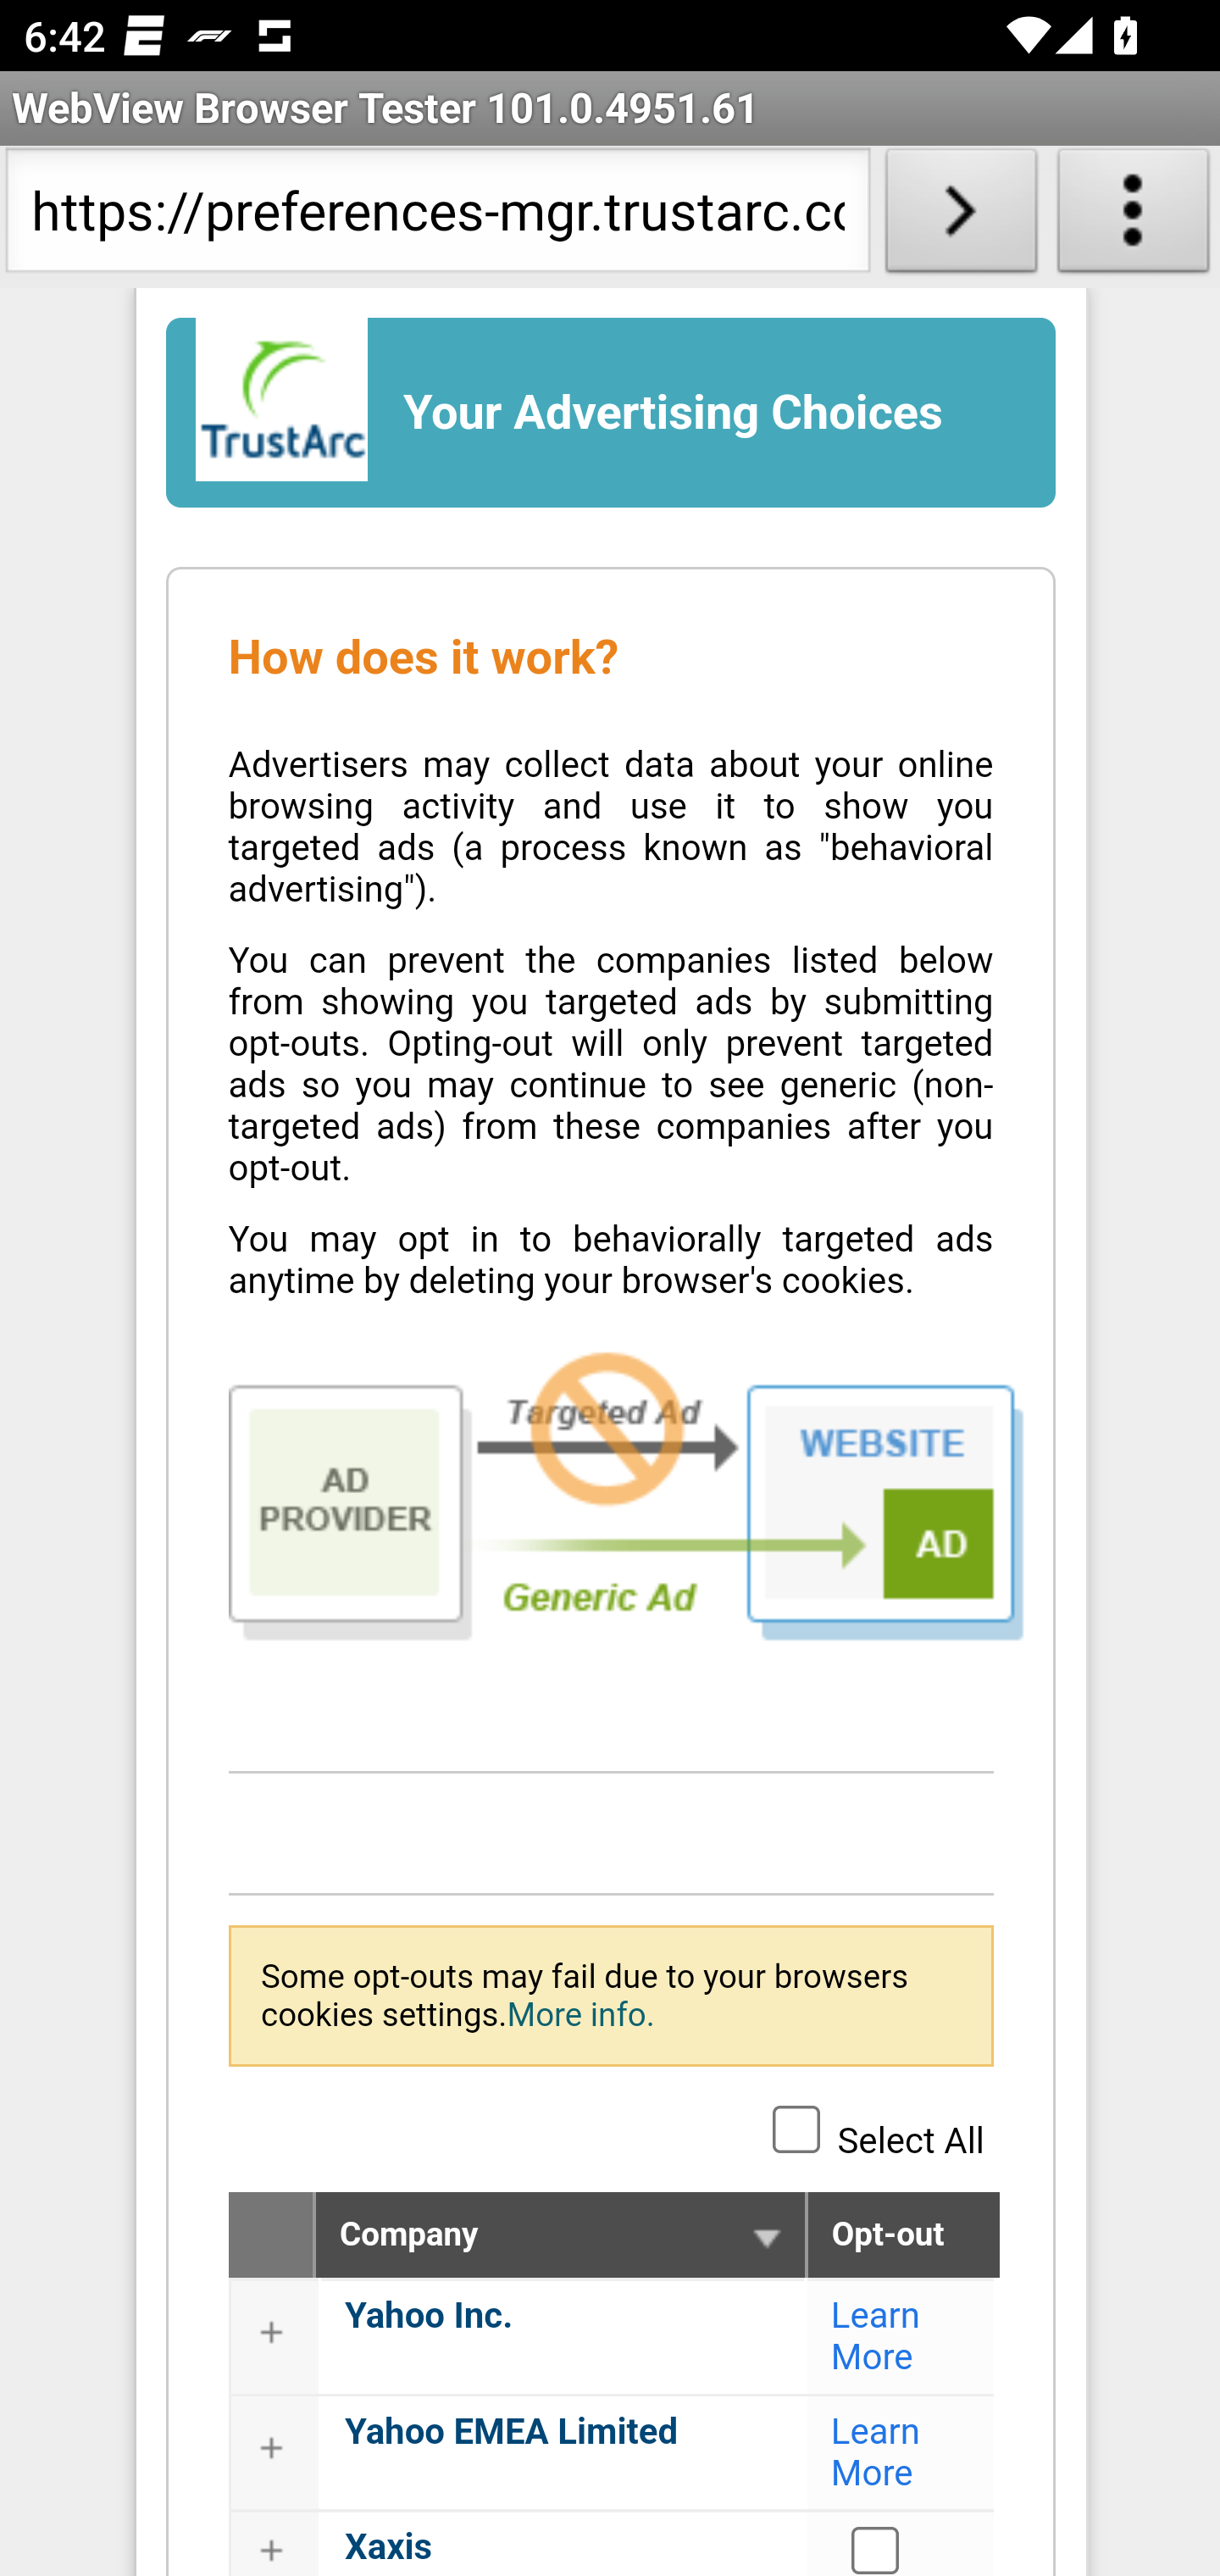  Describe the element at coordinates (876, 2452) in the screenshot. I see `Learn More` at that location.